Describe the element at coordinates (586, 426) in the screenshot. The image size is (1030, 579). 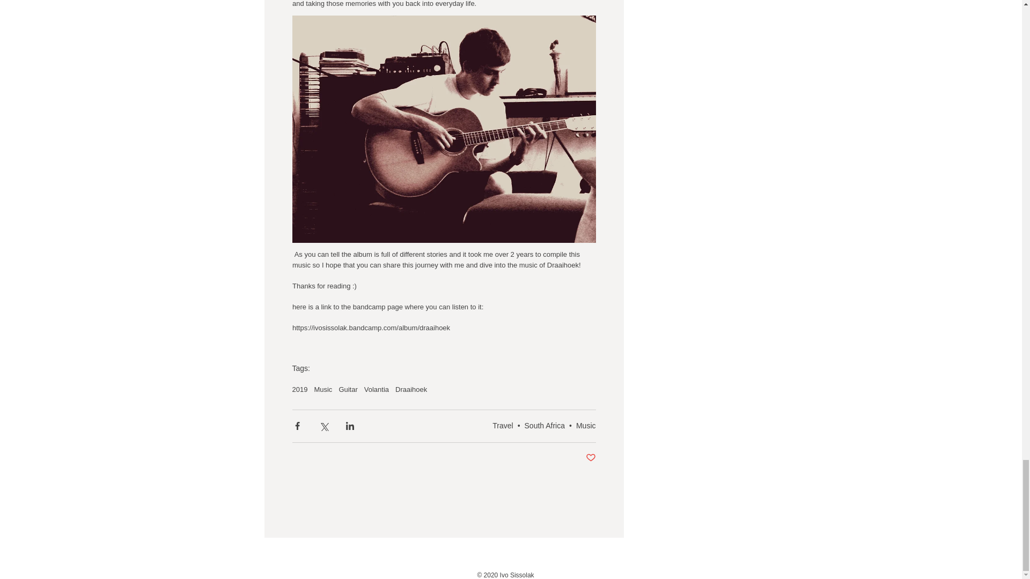
I see `Music` at that location.